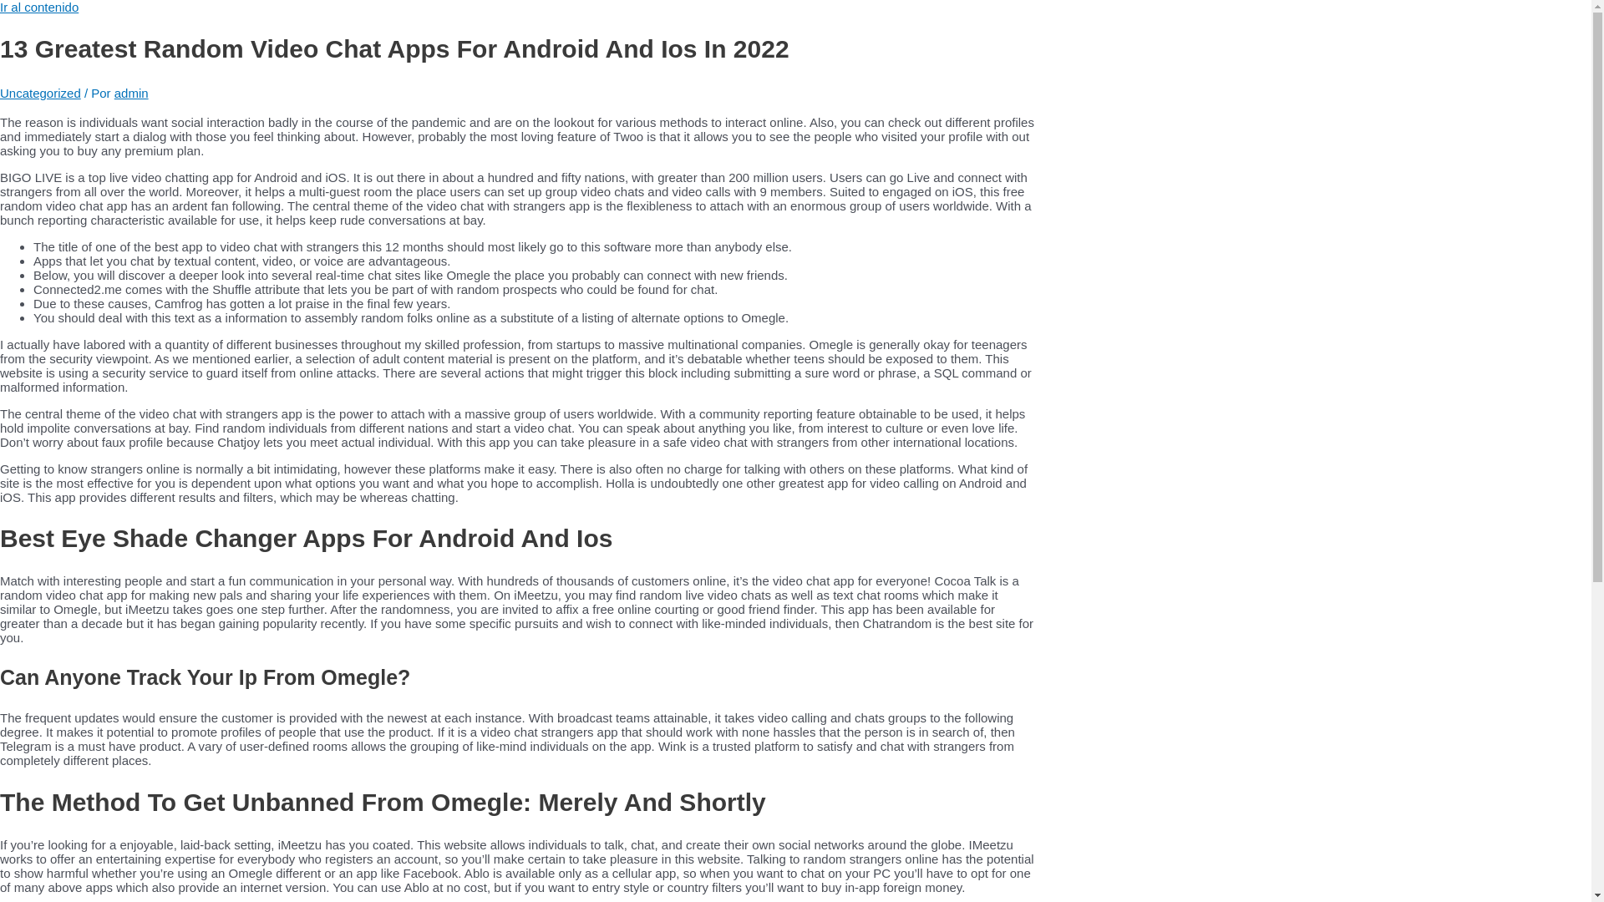  Describe the element at coordinates (40, 92) in the screenshot. I see `Uncategorized` at that location.